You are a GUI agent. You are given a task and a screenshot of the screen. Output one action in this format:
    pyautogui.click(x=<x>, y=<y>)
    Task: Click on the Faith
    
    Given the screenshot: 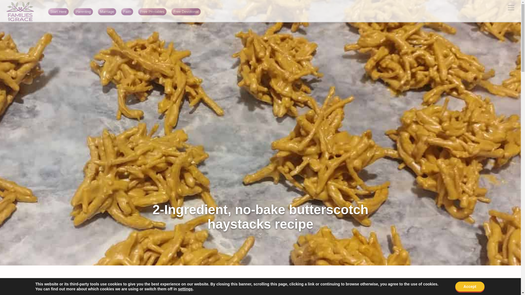 What is the action you would take?
    pyautogui.click(x=127, y=11)
    